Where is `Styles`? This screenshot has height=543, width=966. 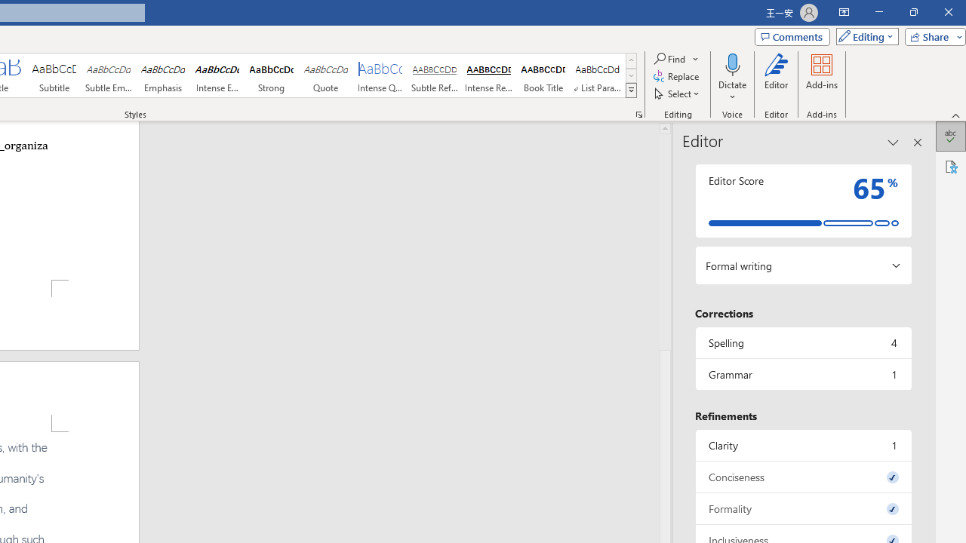
Styles is located at coordinates (631, 90).